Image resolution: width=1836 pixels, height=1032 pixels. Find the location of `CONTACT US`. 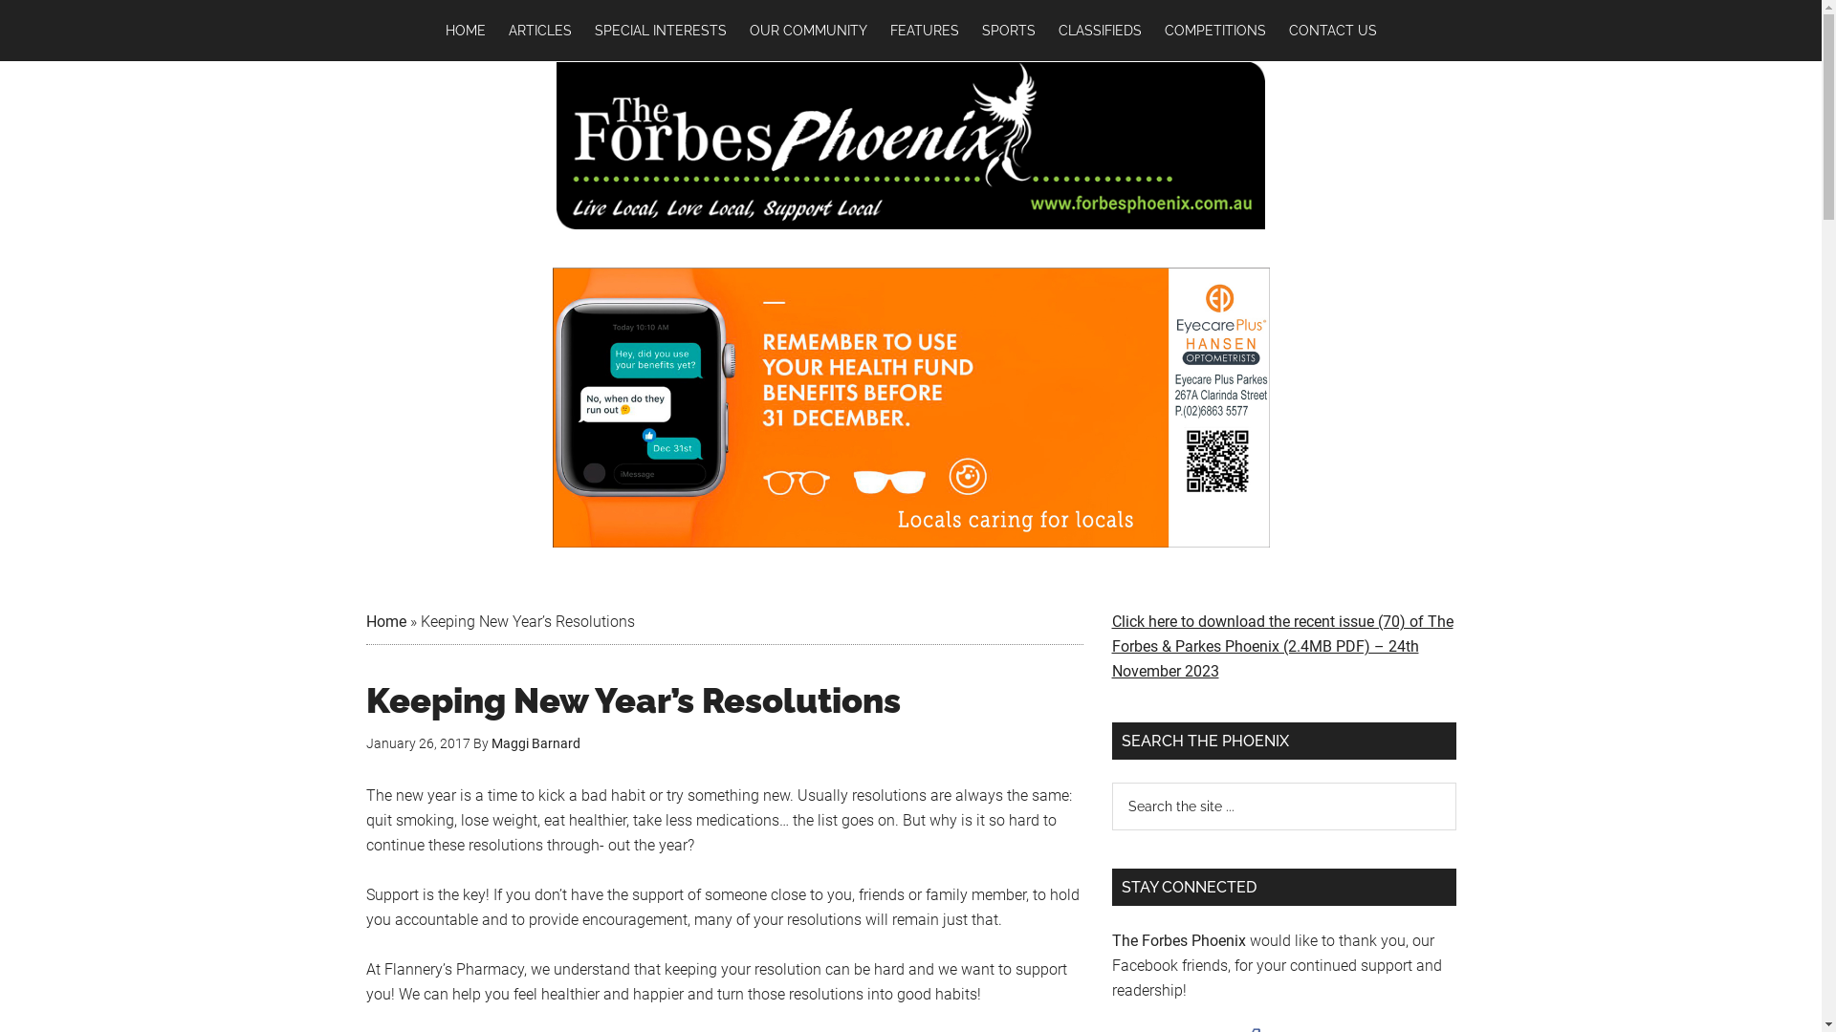

CONTACT US is located at coordinates (1333, 31).